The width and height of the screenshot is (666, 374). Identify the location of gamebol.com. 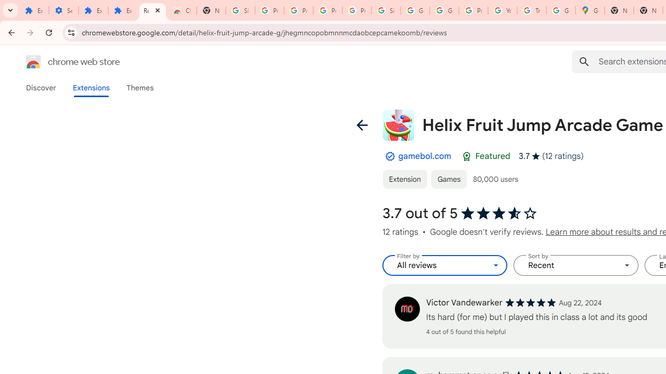
(425, 156).